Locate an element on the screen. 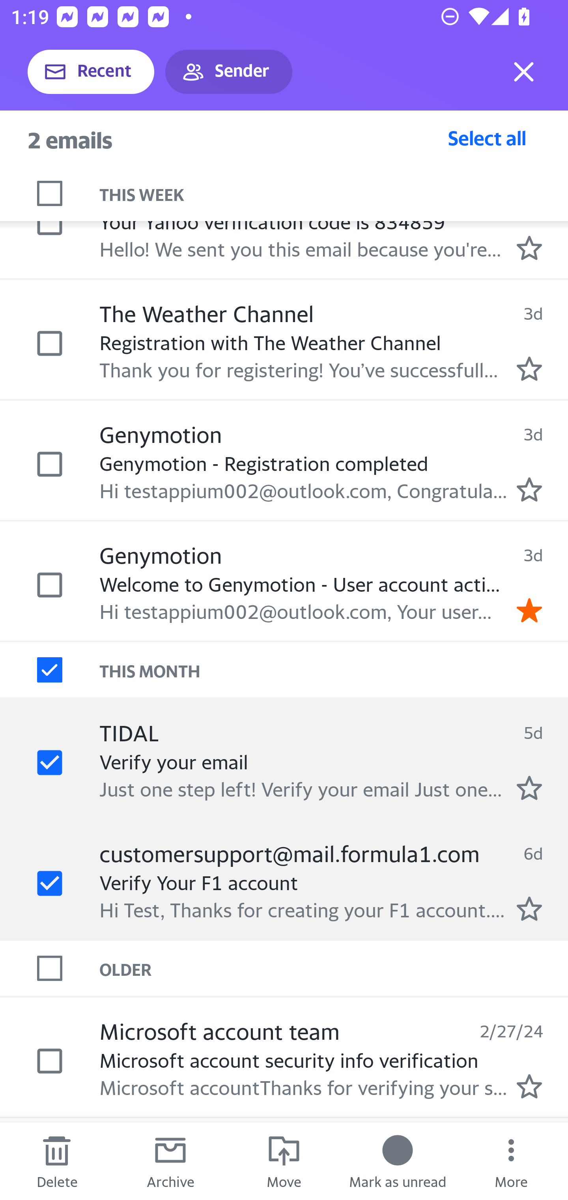 Image resolution: width=568 pixels, height=1200 pixels. Archive is located at coordinates (170, 1161).